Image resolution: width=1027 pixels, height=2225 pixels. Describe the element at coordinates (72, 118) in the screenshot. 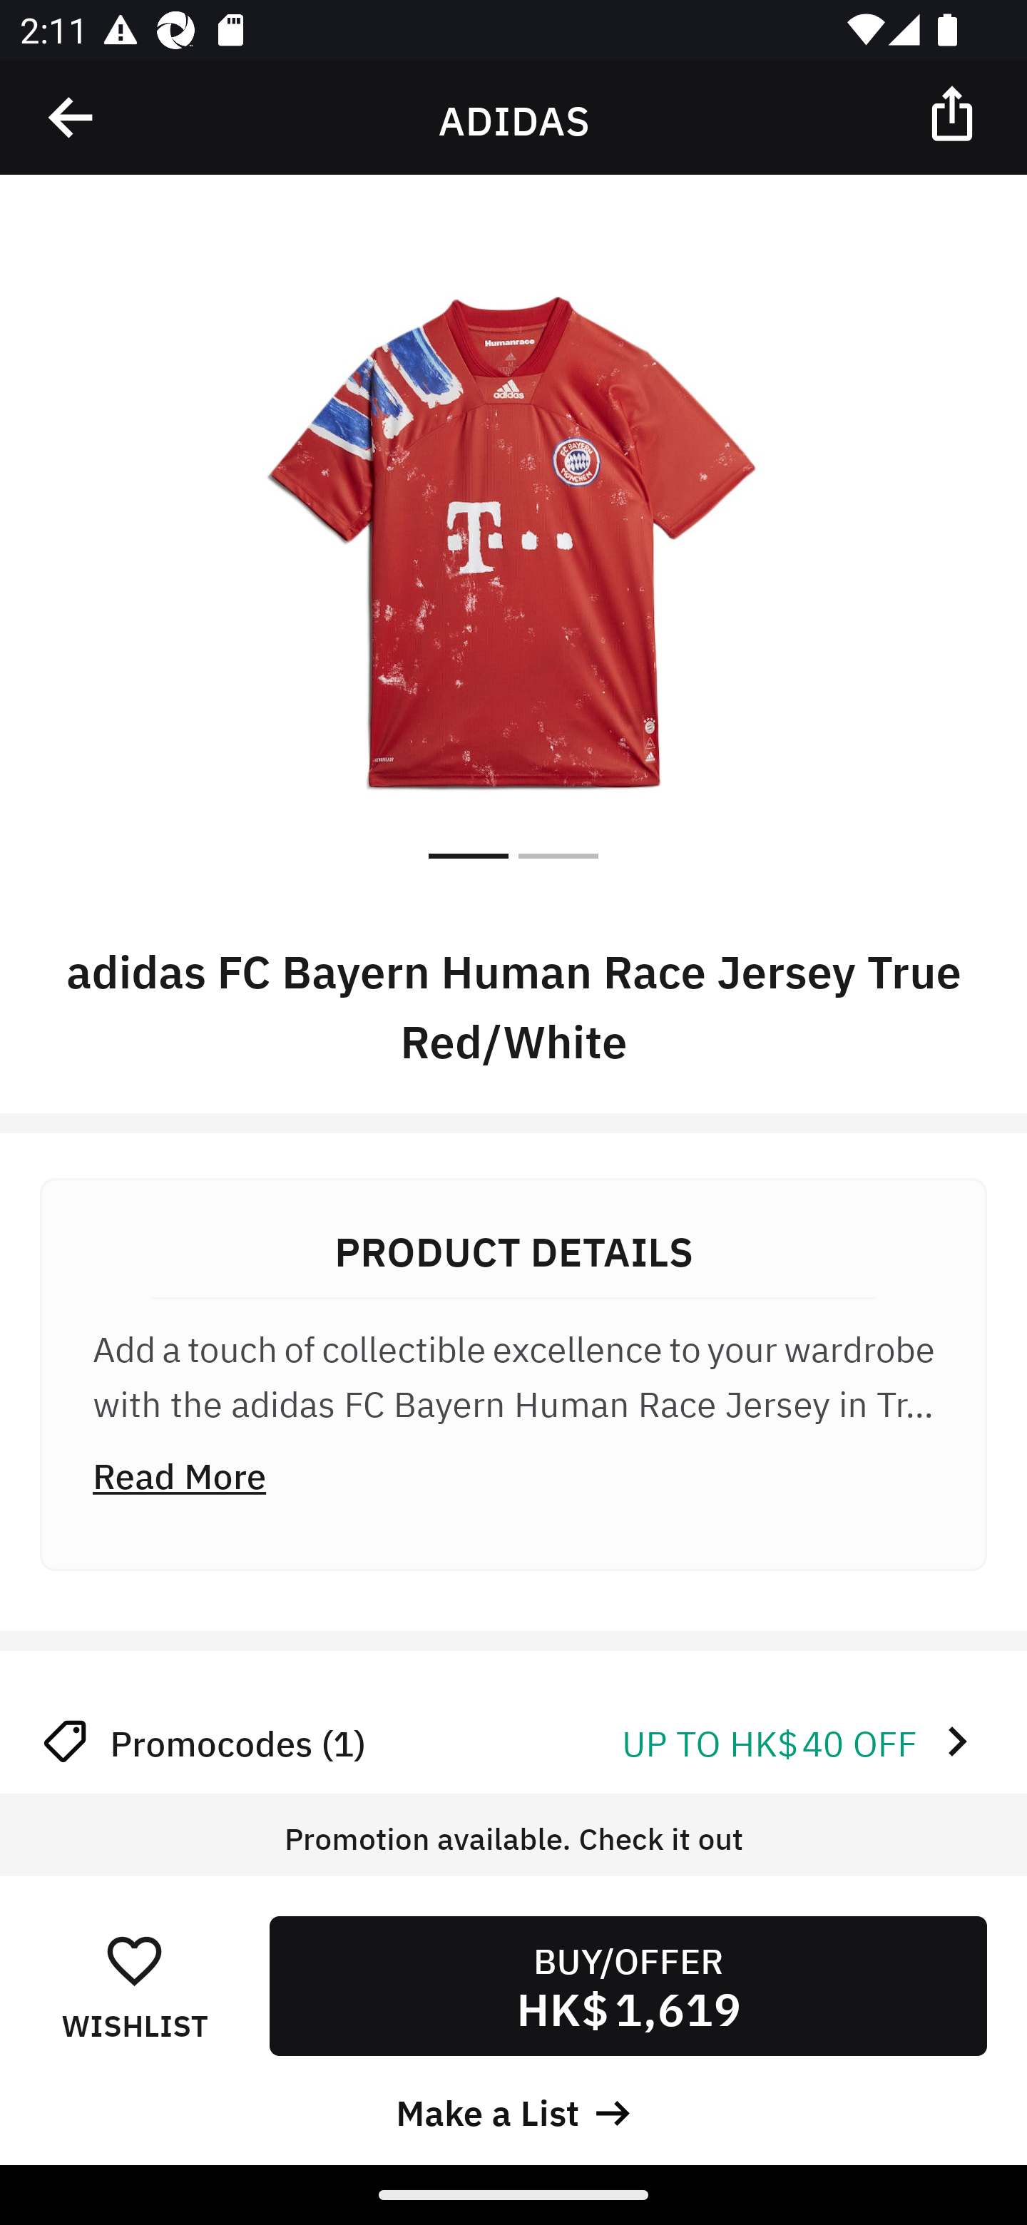

I see `` at that location.